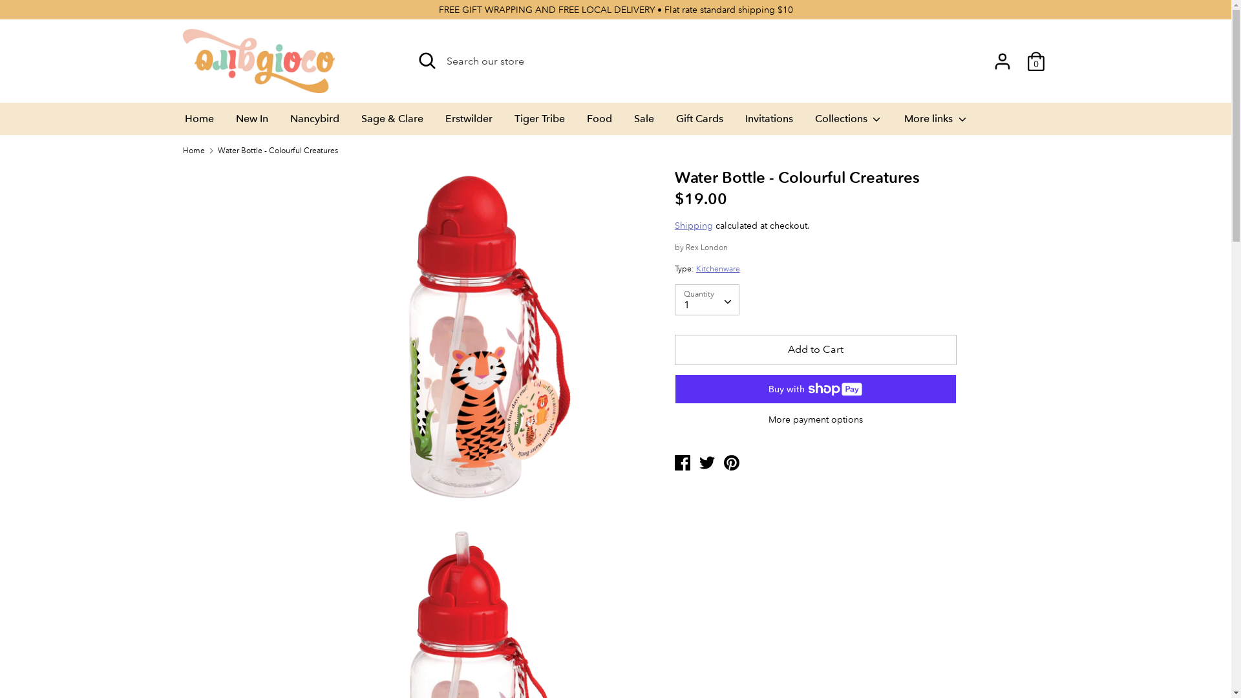 This screenshot has height=698, width=1241. What do you see at coordinates (707, 247) in the screenshot?
I see `Rex London` at bounding box center [707, 247].